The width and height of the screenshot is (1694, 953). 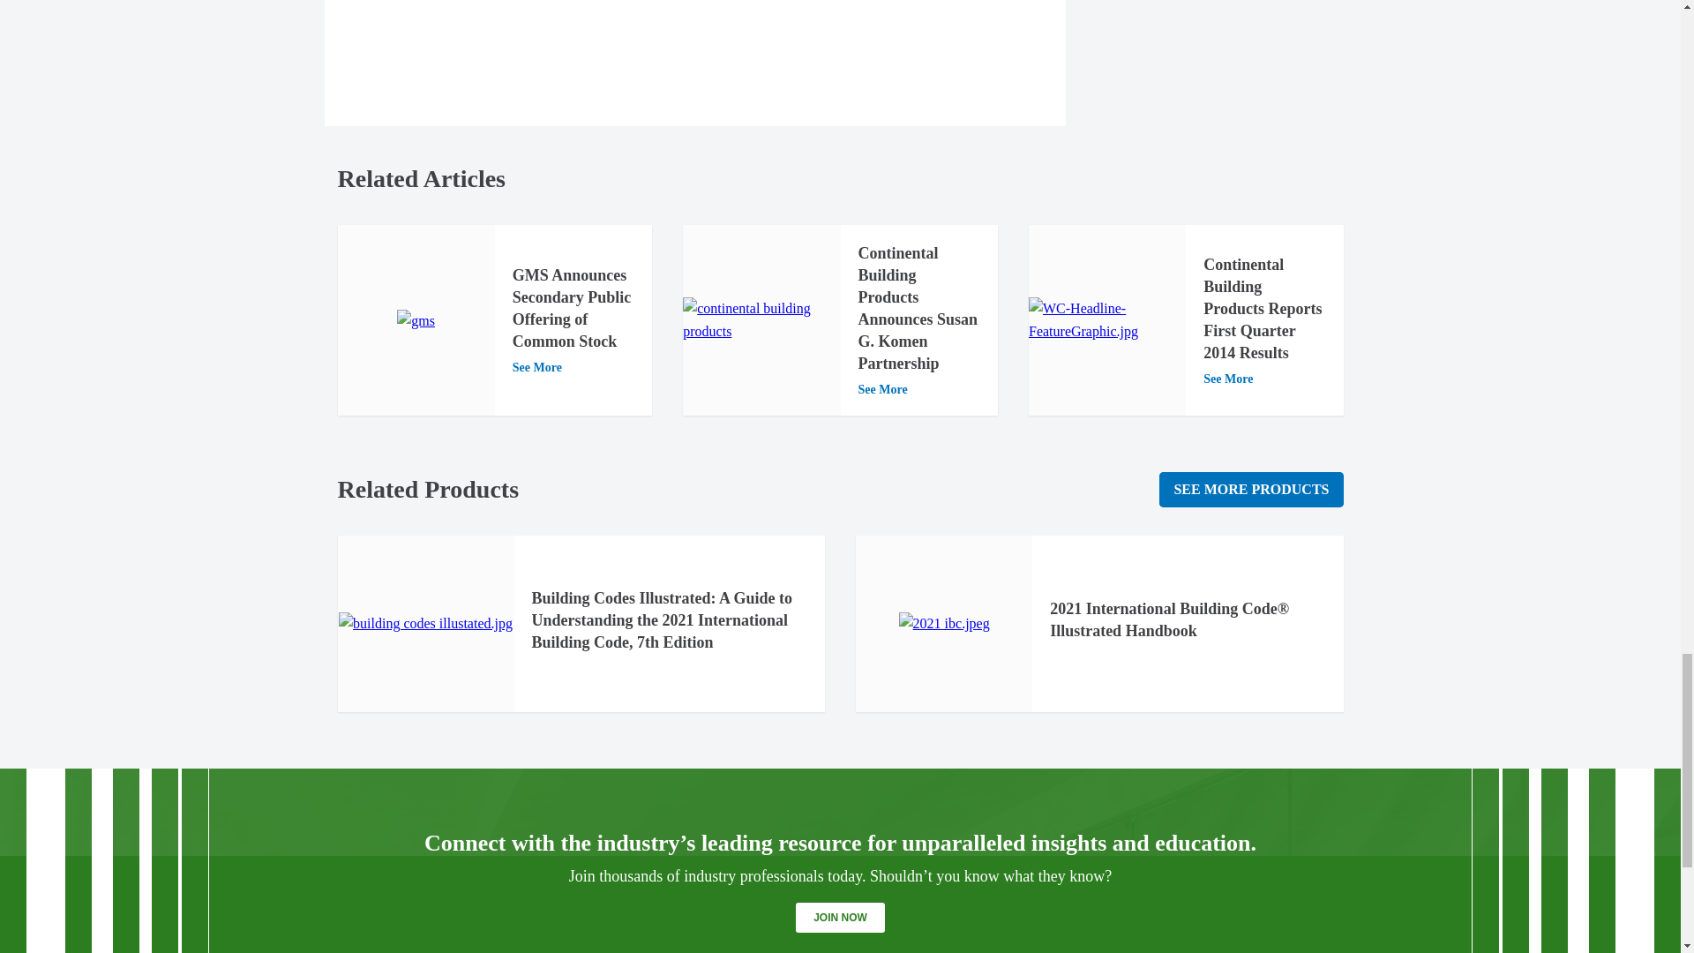 What do you see at coordinates (761, 319) in the screenshot?
I see `continental building products` at bounding box center [761, 319].